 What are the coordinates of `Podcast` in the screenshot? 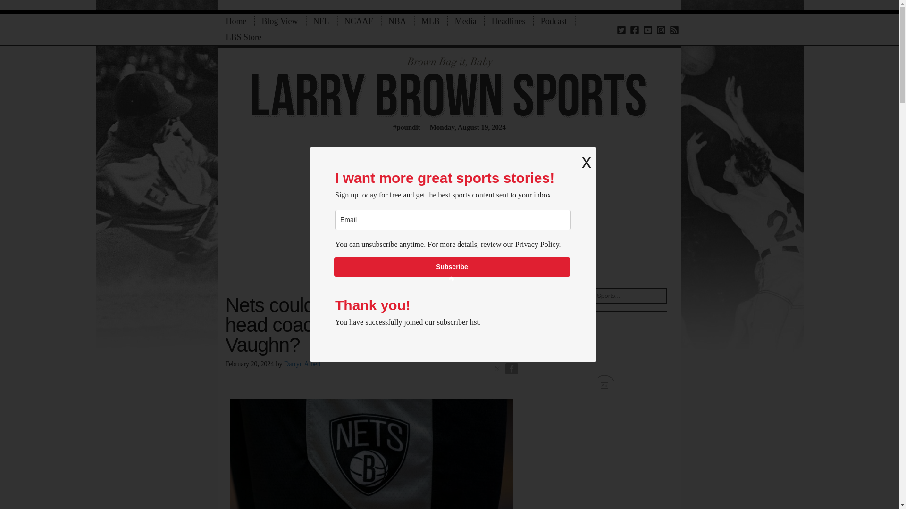 It's located at (554, 21).